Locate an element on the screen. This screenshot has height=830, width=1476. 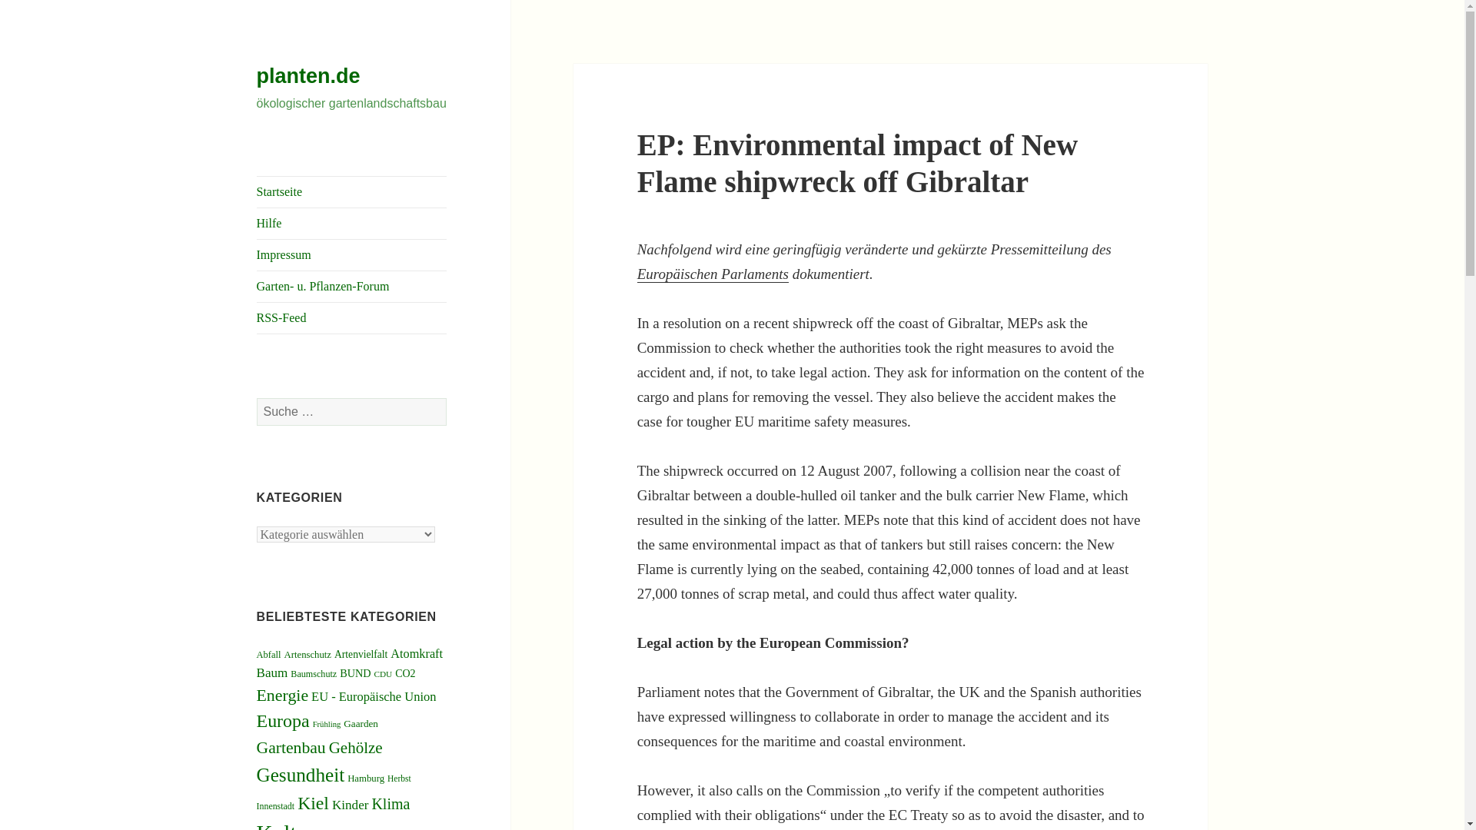
Kultur is located at coordinates (286, 825).